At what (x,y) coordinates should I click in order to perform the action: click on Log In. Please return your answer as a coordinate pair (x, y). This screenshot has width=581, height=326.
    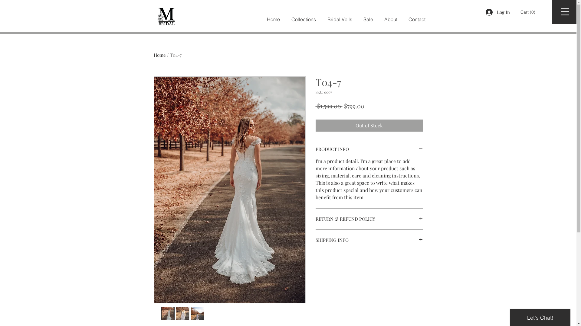
    Looking at the image, I should click on (498, 12).